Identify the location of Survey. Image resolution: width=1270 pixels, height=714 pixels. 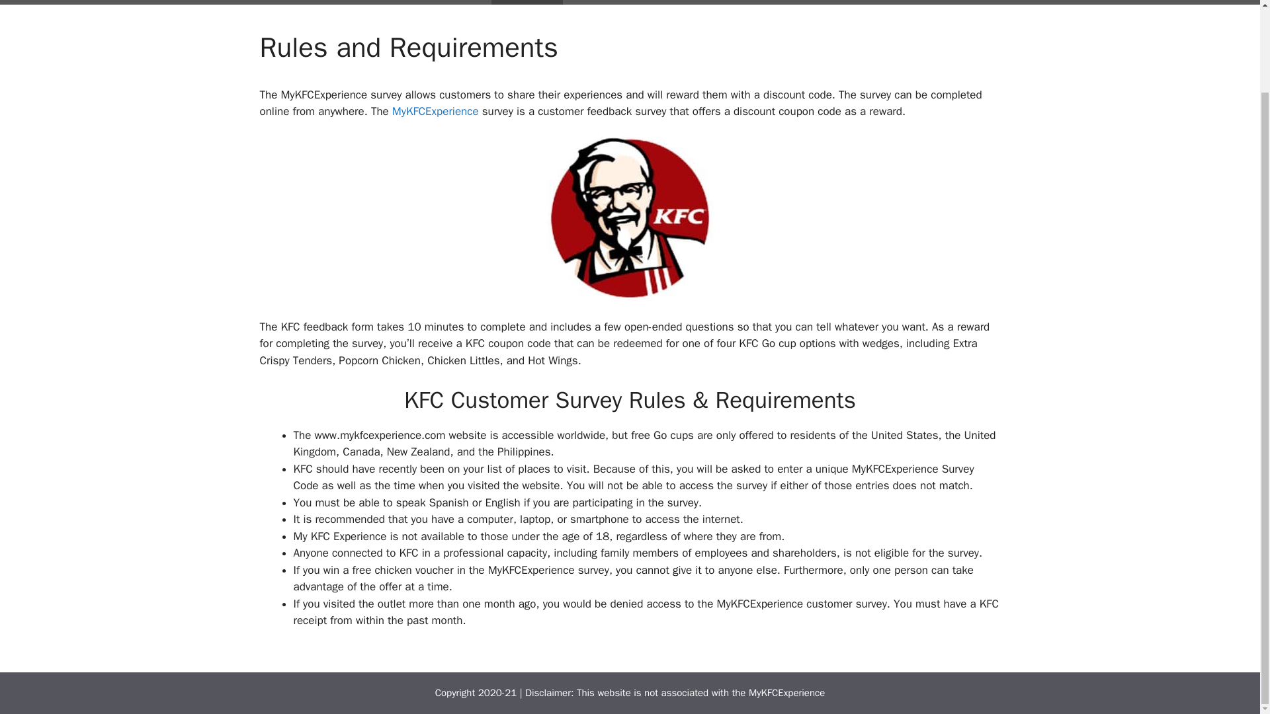
(527, 2).